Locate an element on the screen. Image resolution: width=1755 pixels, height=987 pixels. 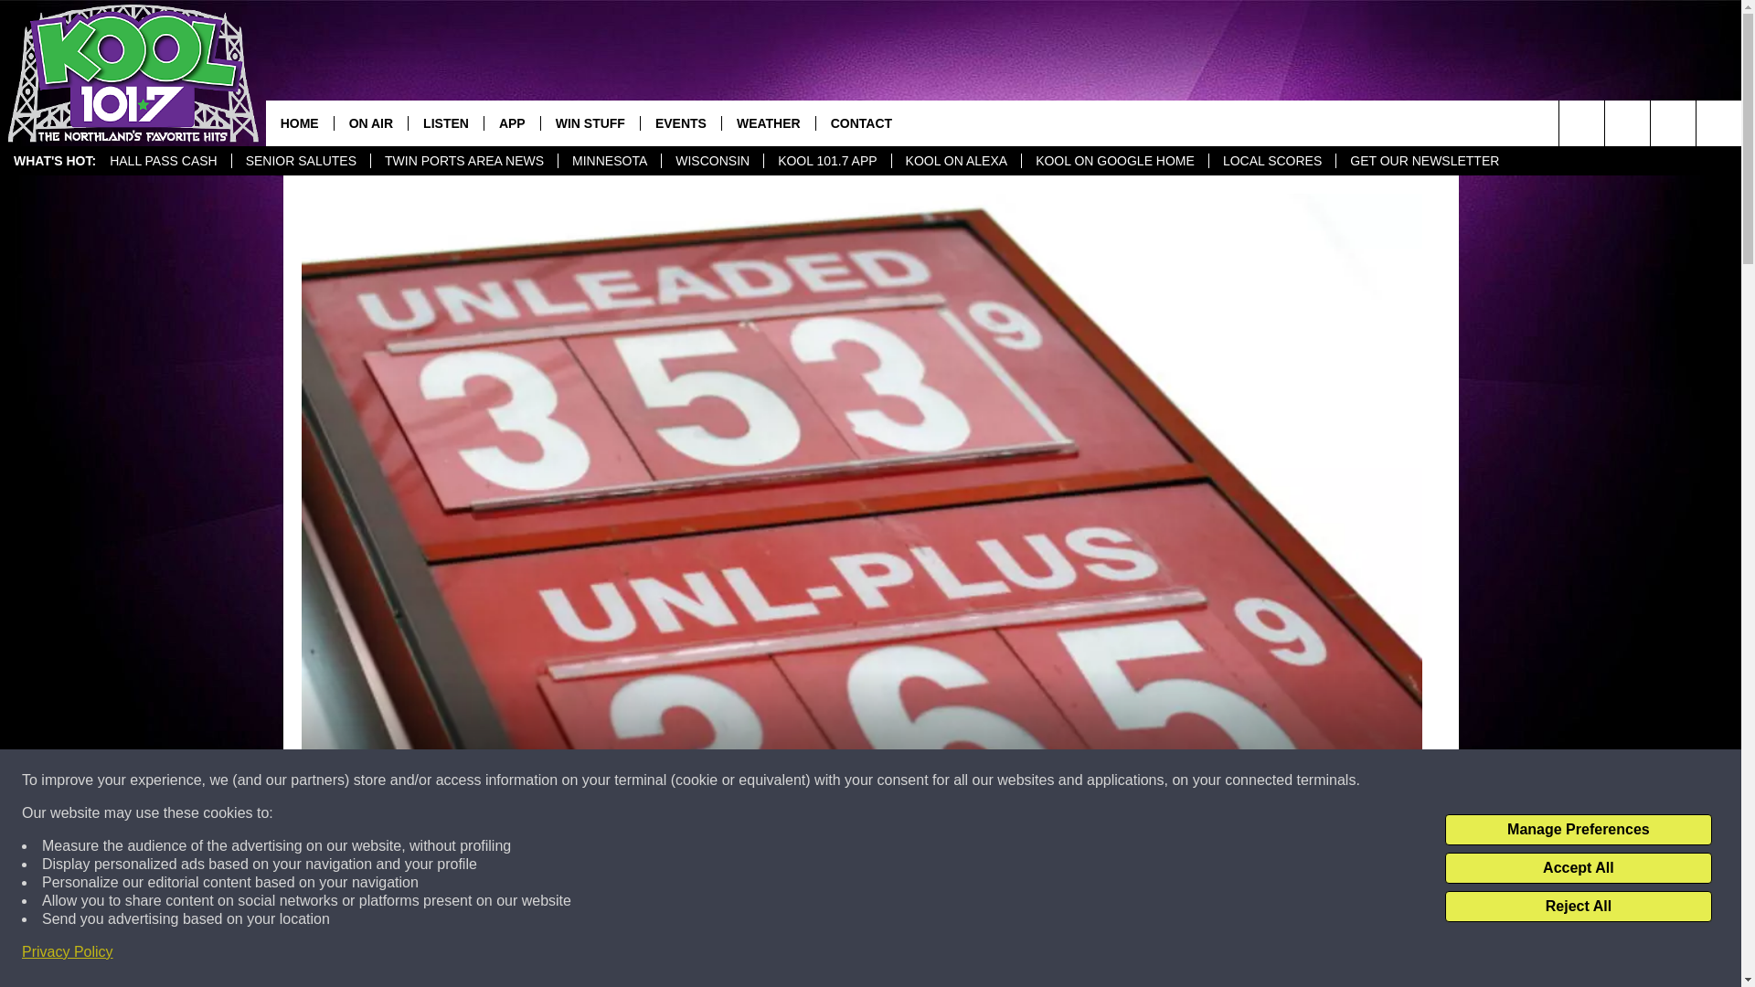
SENIOR SALUTES is located at coordinates (301, 161).